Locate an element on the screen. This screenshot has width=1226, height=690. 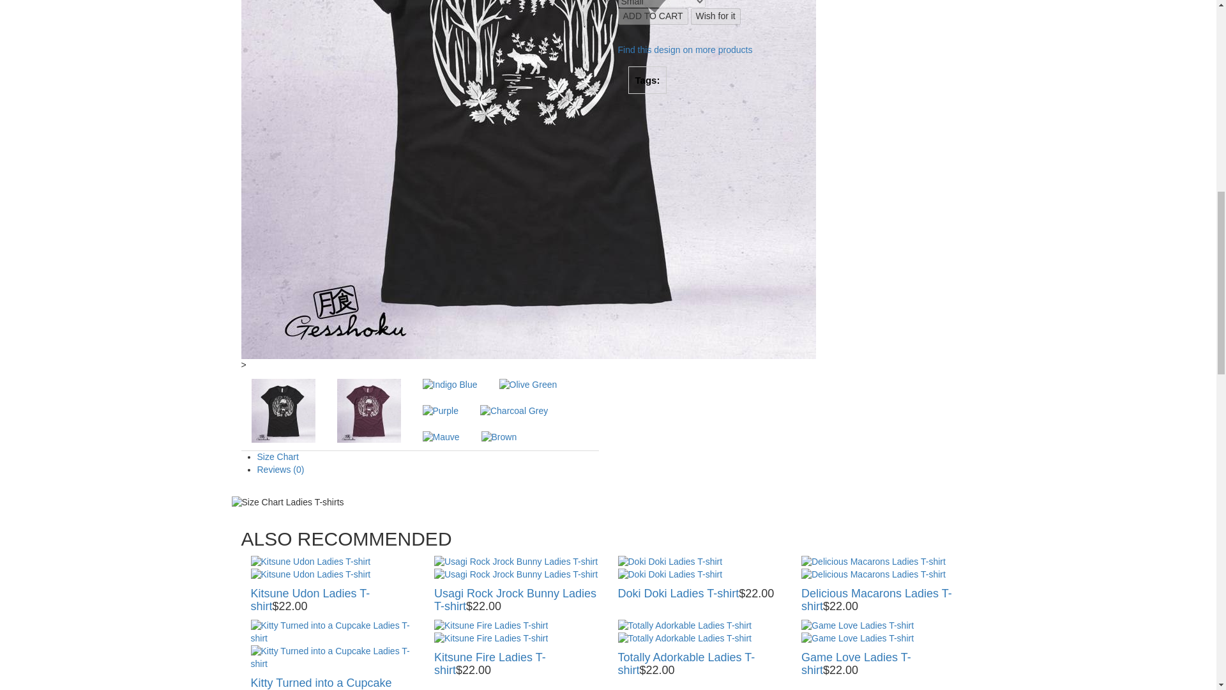
 Charcoal Grey  is located at coordinates (514, 411).